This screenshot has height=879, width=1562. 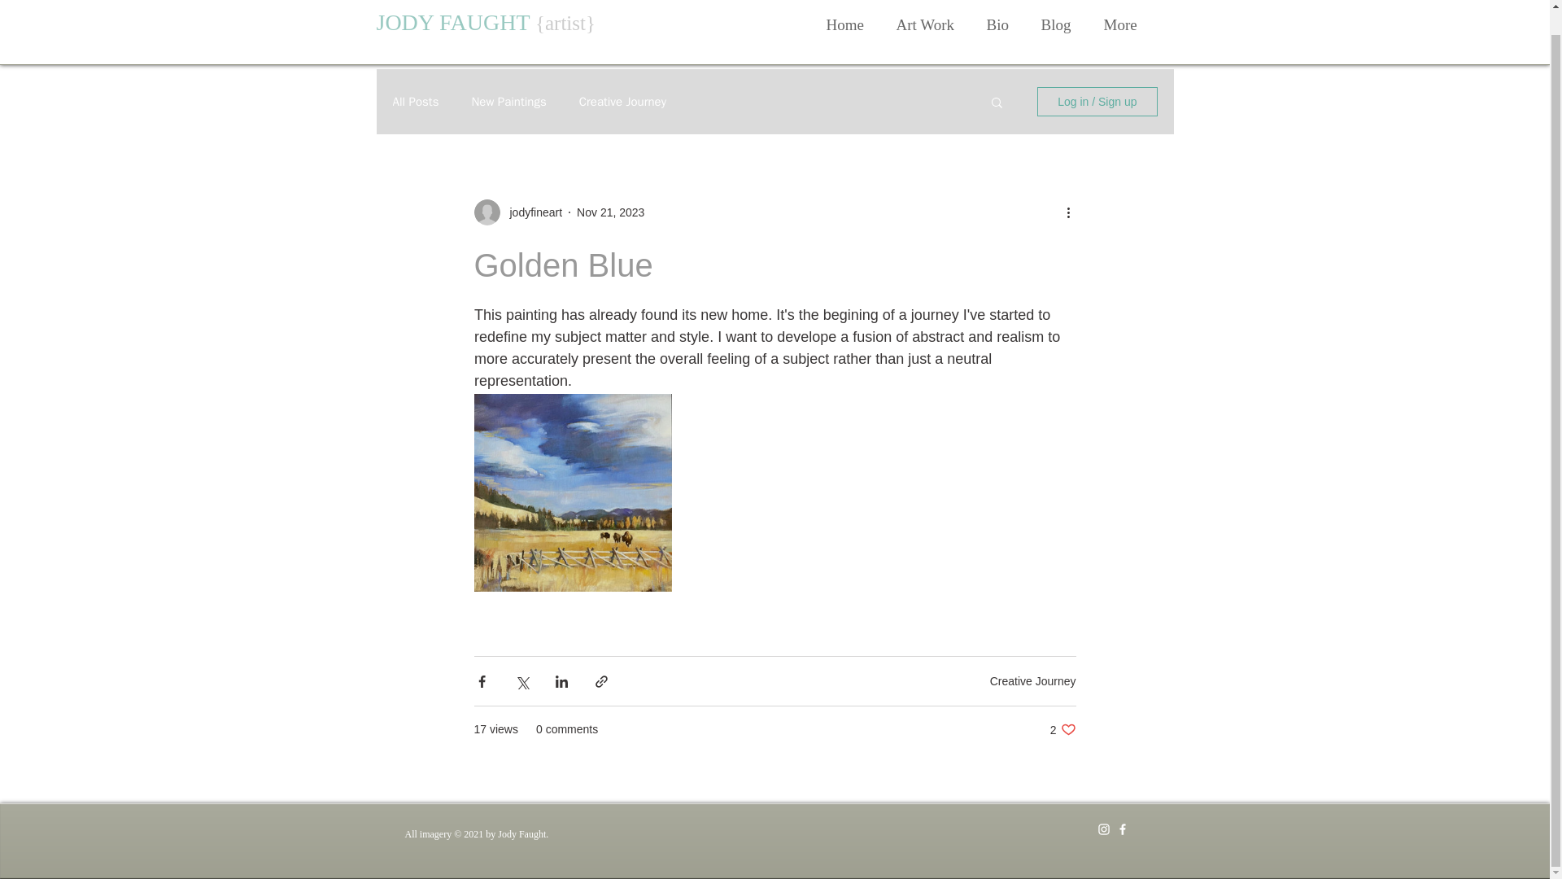 I want to click on Nov 21, 2023, so click(x=623, y=102).